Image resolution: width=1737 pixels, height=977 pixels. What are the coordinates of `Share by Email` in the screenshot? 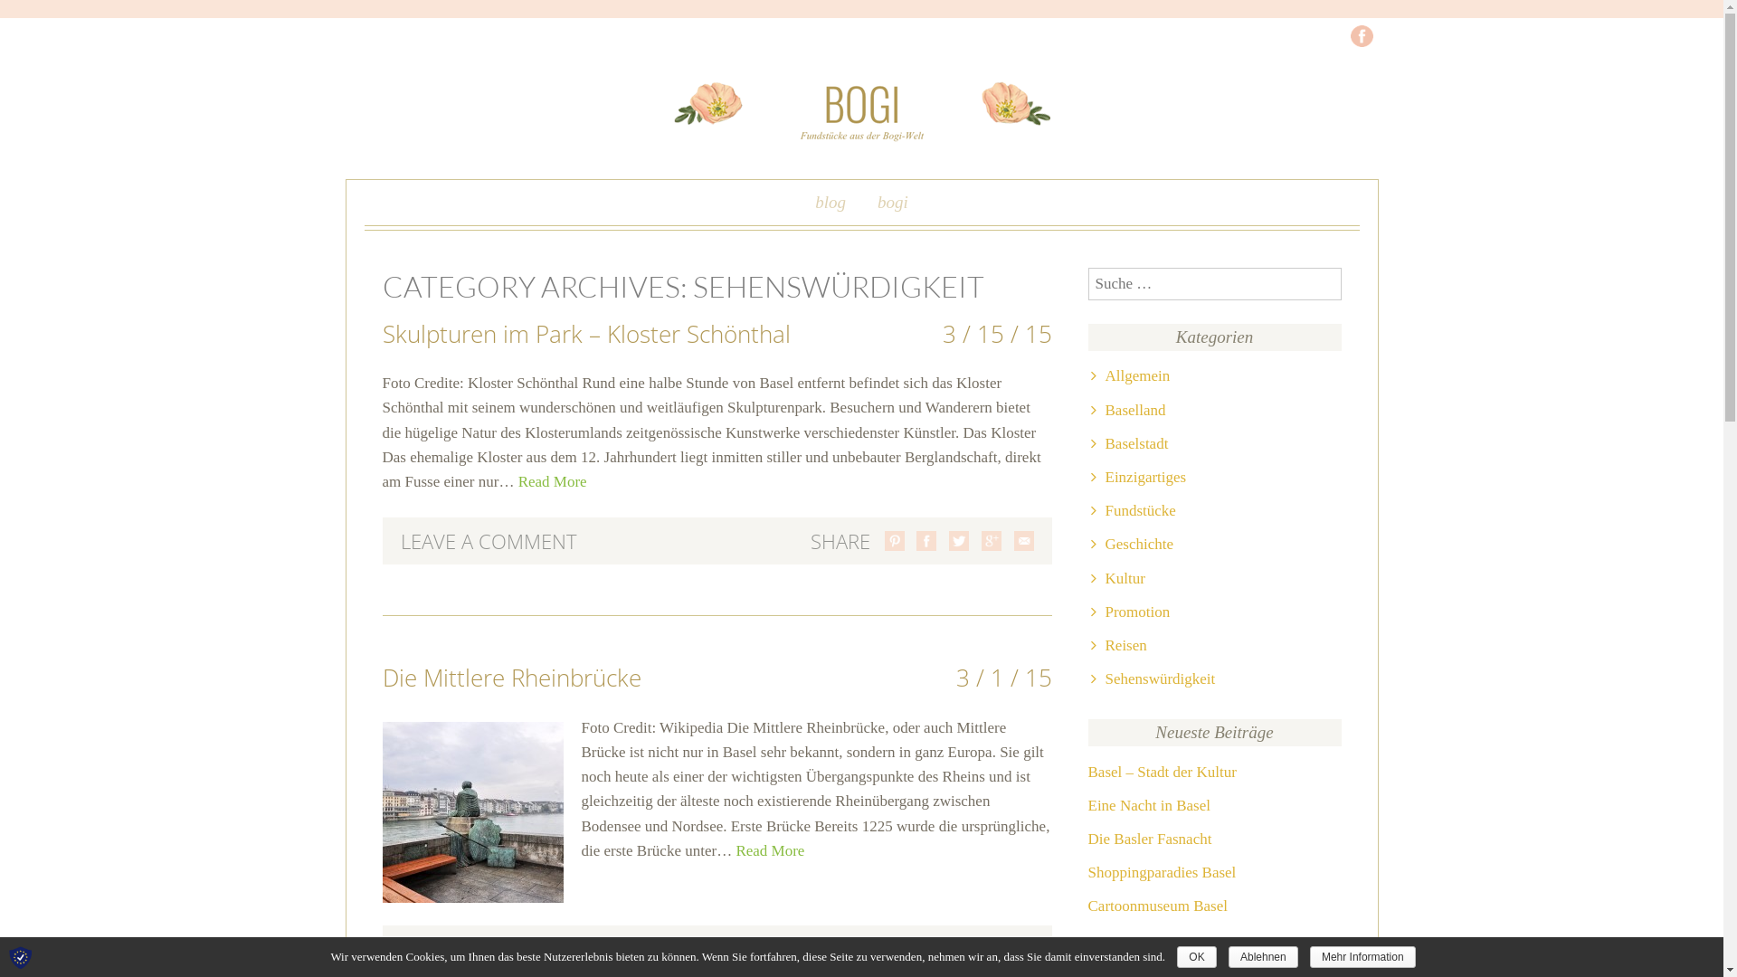 It's located at (1023, 541).